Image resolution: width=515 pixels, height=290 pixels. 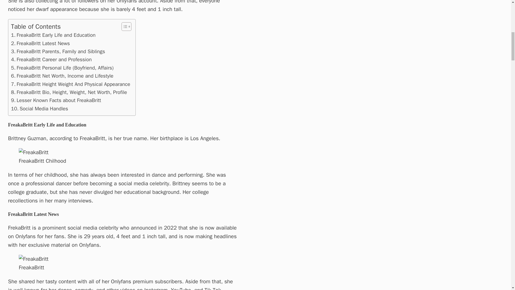 What do you see at coordinates (58, 52) in the screenshot?
I see `FreakaBritt Parents, Family and Siblings` at bounding box center [58, 52].